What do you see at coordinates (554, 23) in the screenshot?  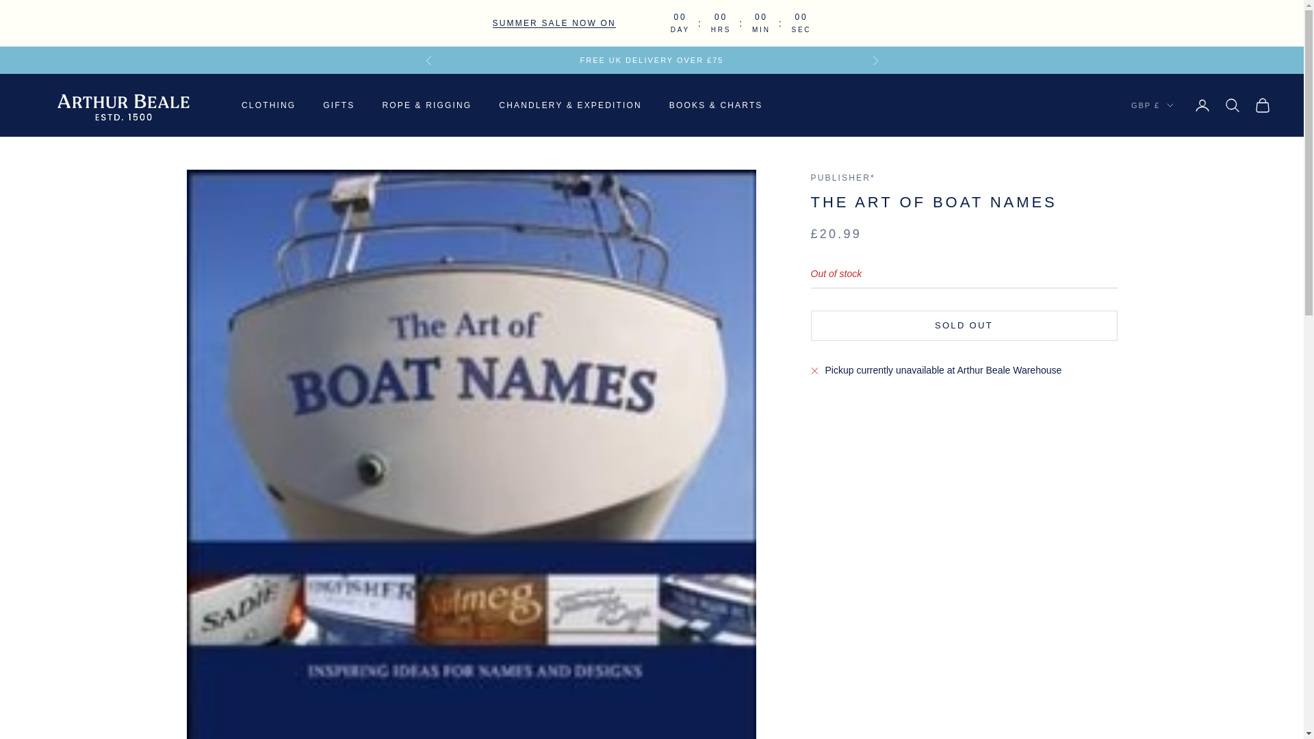 I see `SUMMER SALE NOW ON` at bounding box center [554, 23].